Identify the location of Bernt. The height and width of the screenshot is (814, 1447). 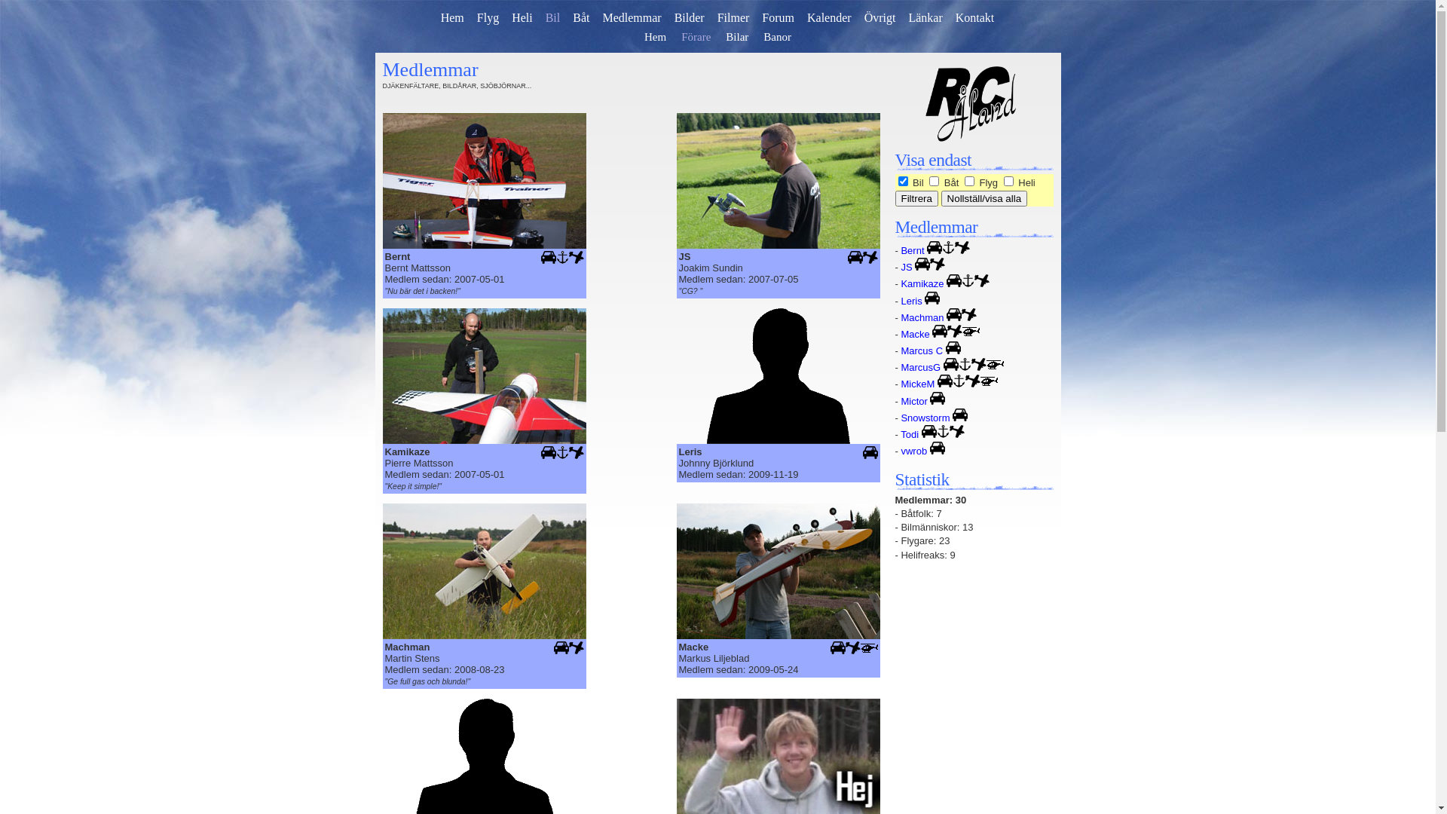
(912, 250).